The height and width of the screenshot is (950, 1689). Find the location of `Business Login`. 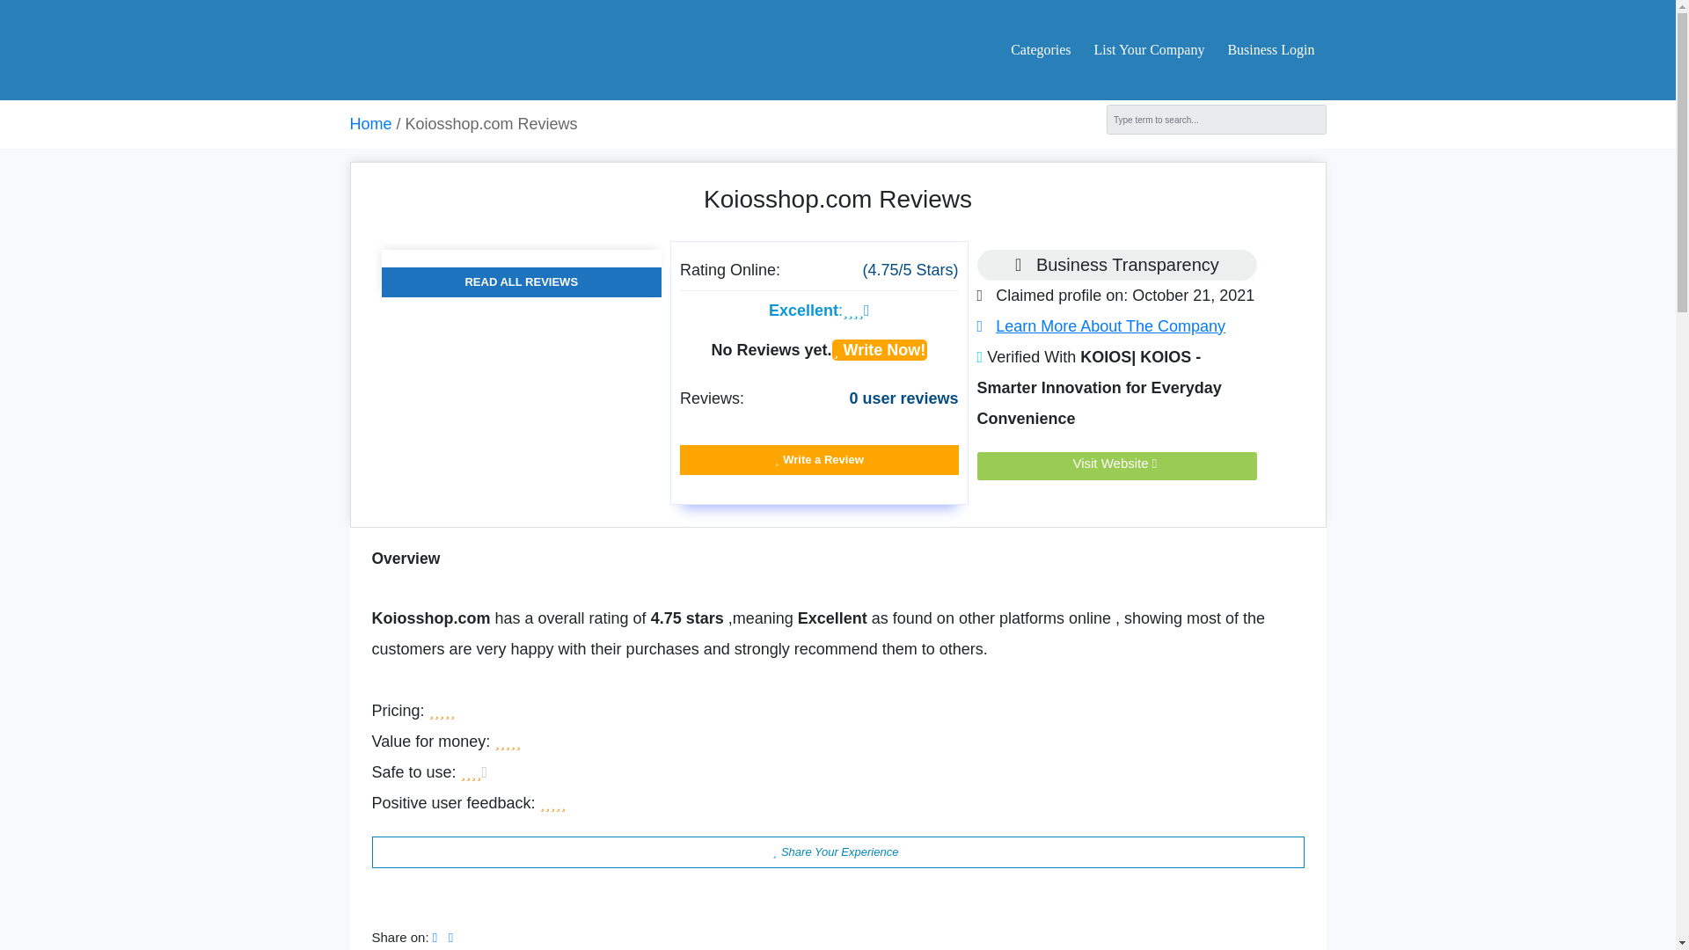

Business Login is located at coordinates (1265, 49).